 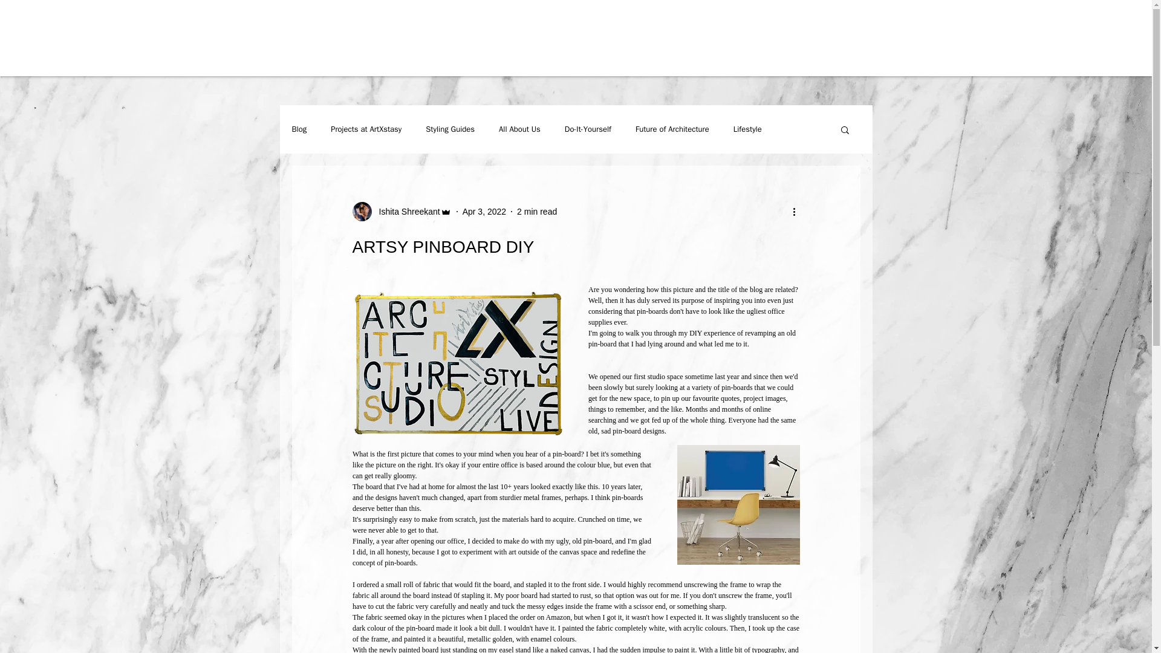 I want to click on Future of Architecture, so click(x=672, y=129).